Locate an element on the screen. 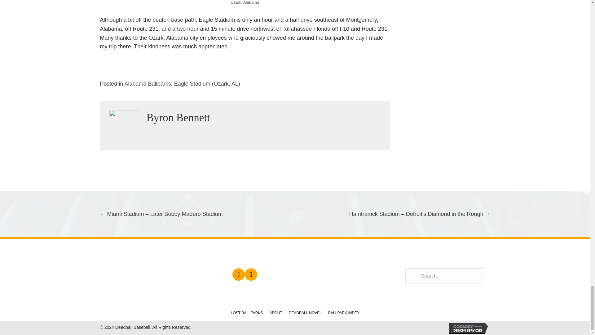  Facebook is located at coordinates (239, 275).